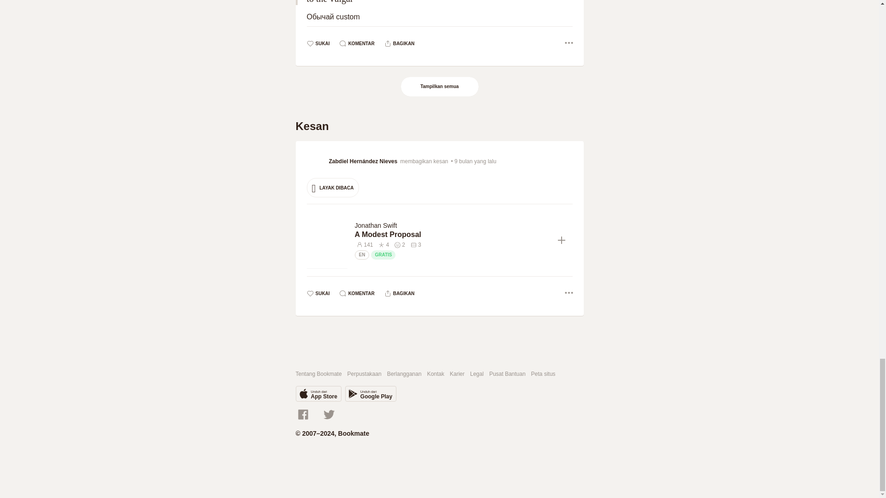 The height and width of the screenshot is (498, 886). Describe the element at coordinates (452, 234) in the screenshot. I see `A Modest Proposal` at that location.